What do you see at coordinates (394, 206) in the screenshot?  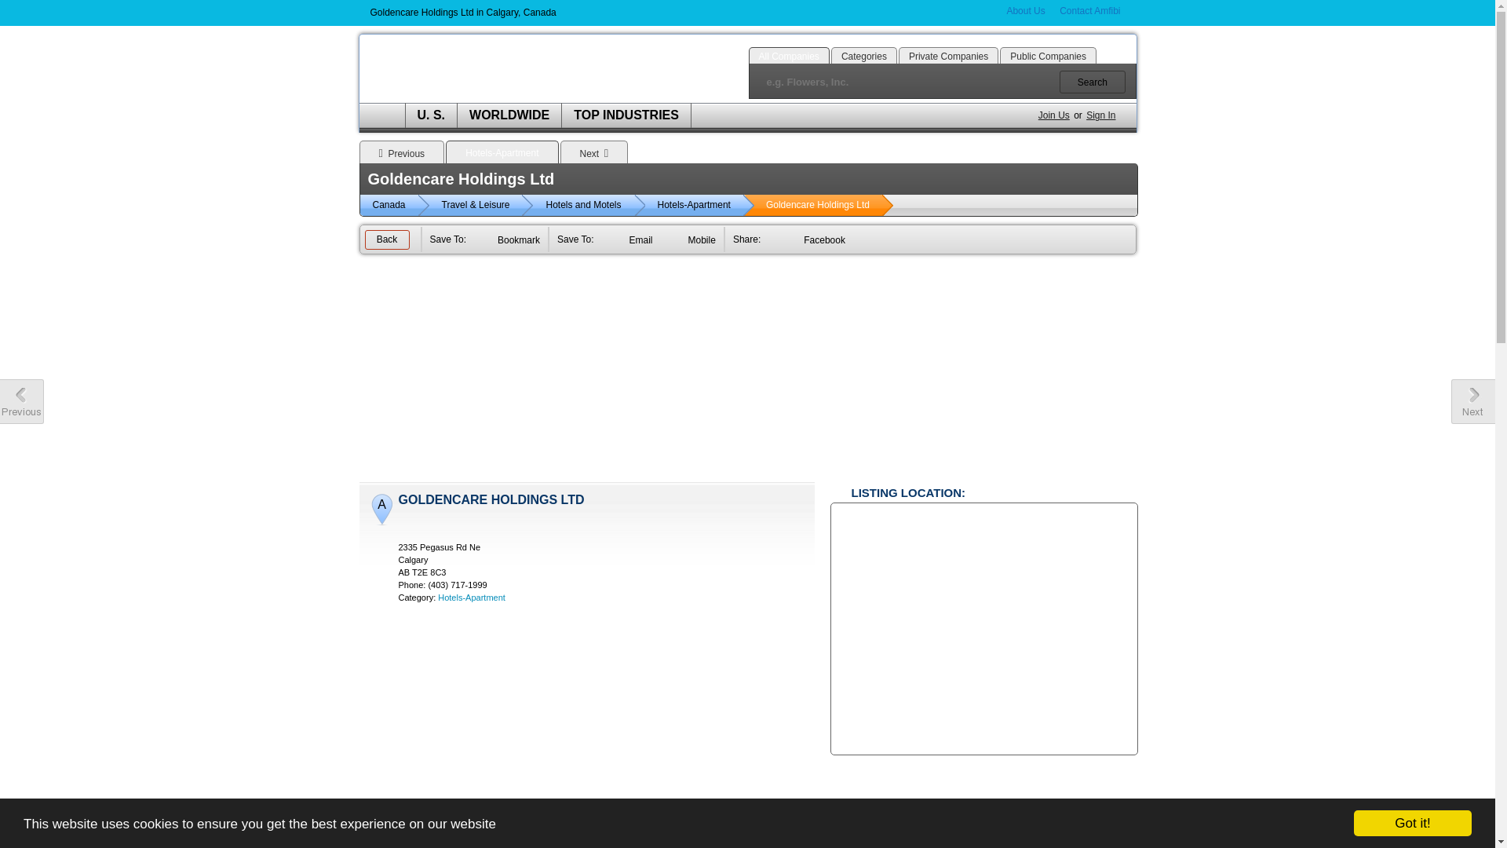 I see `Canada` at bounding box center [394, 206].